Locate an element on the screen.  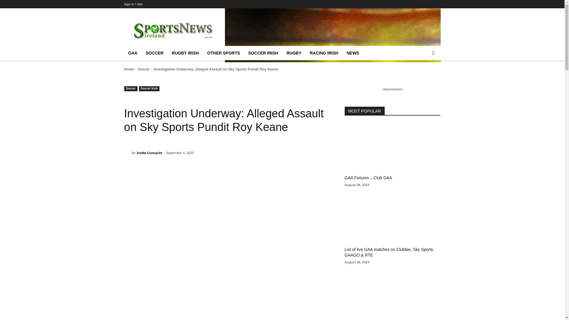
RACING IRISH is located at coordinates (324, 53).